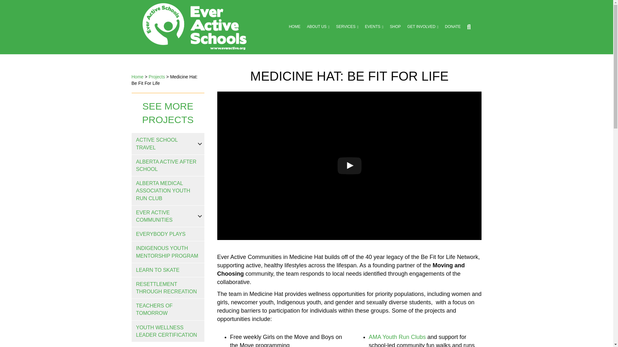  Describe the element at coordinates (374, 27) in the screenshot. I see `EVENTS` at that location.